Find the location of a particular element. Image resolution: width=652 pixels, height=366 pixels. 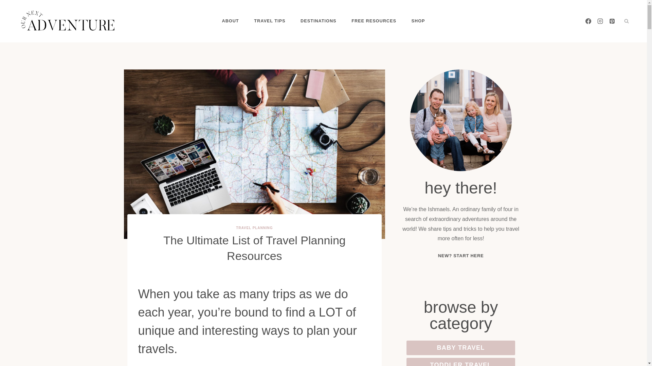

FREE RESOURCES is located at coordinates (374, 21).